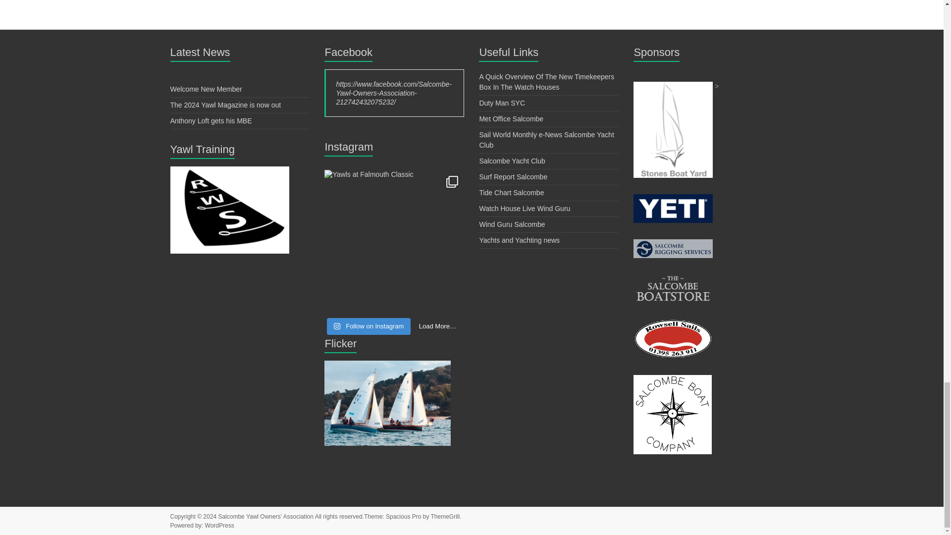 The height and width of the screenshot is (535, 951). Describe the element at coordinates (387, 365) in the screenshot. I see `See my photos on Flickr!` at that location.